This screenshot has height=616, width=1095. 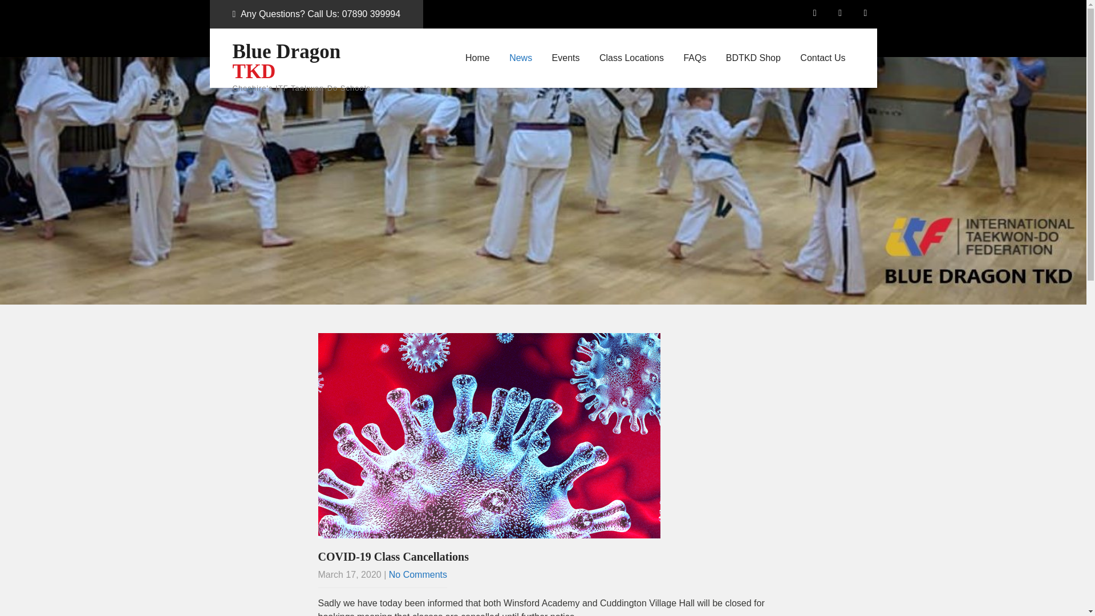 I want to click on Class Locations, so click(x=631, y=58).